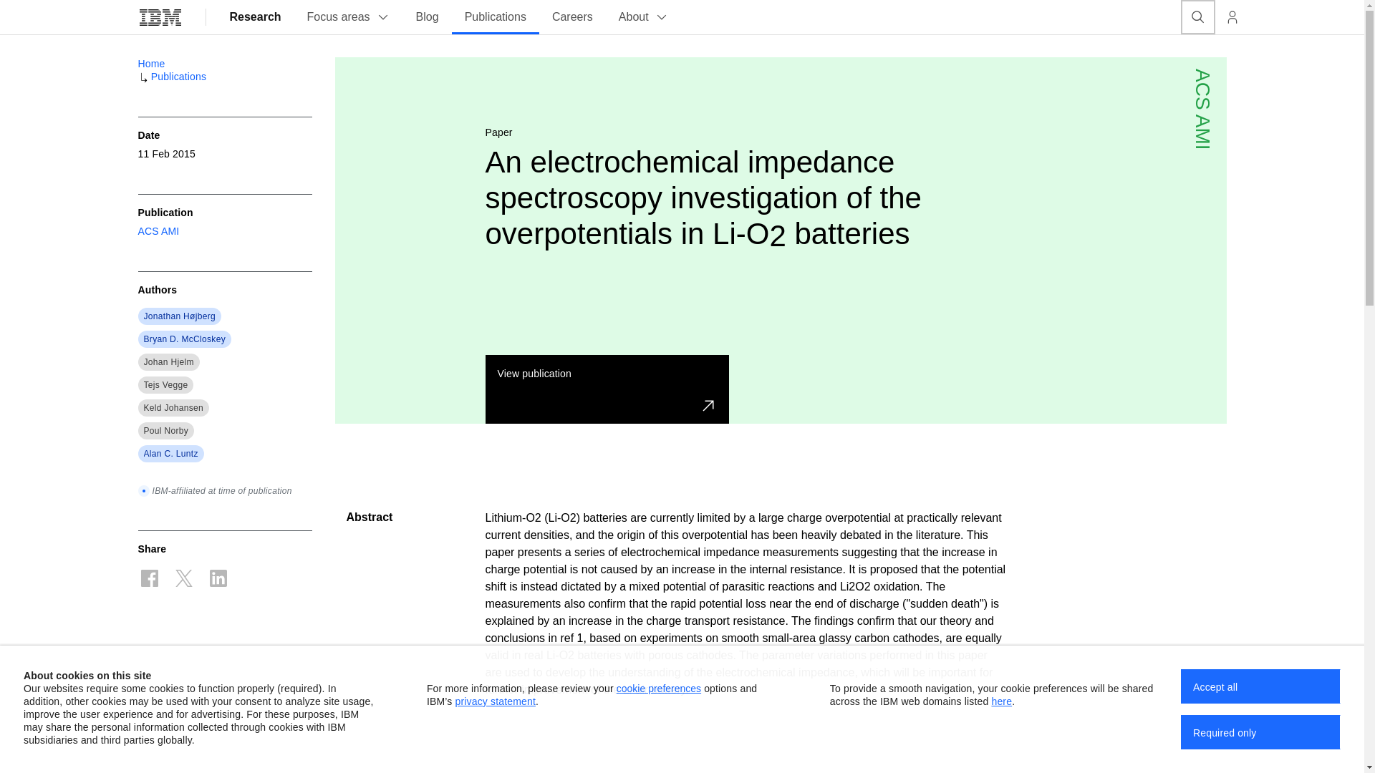 This screenshot has width=1375, height=773. Describe the element at coordinates (165, 431) in the screenshot. I see `Poul Norby` at that location.